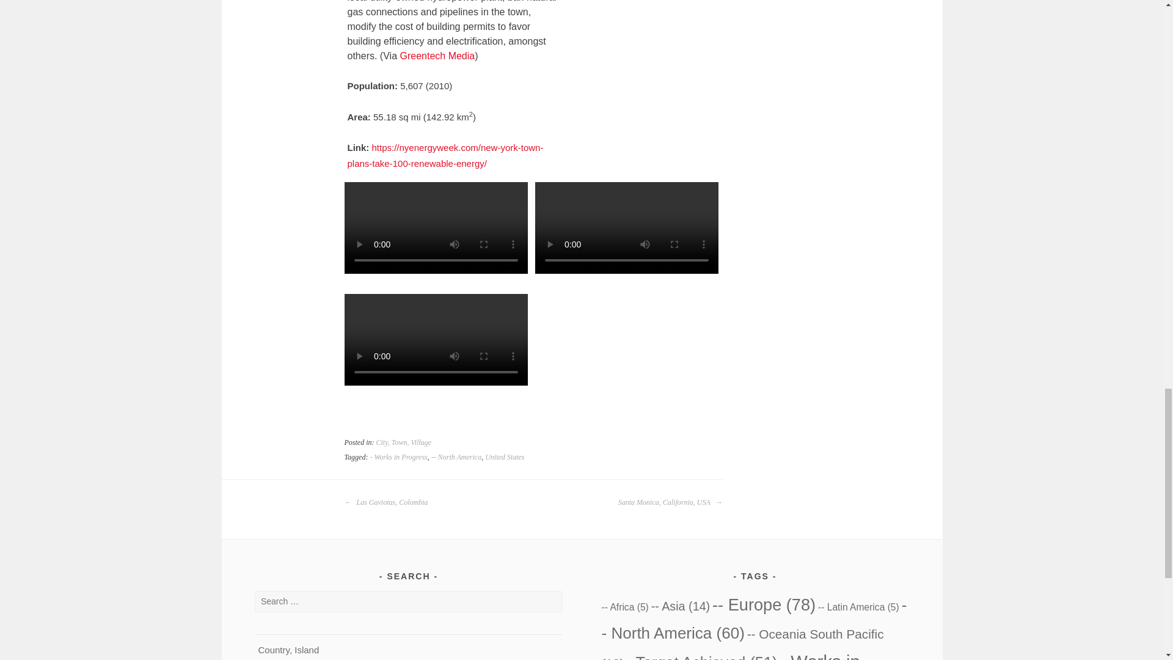  What do you see at coordinates (456, 457) in the screenshot?
I see `-- North America` at bounding box center [456, 457].